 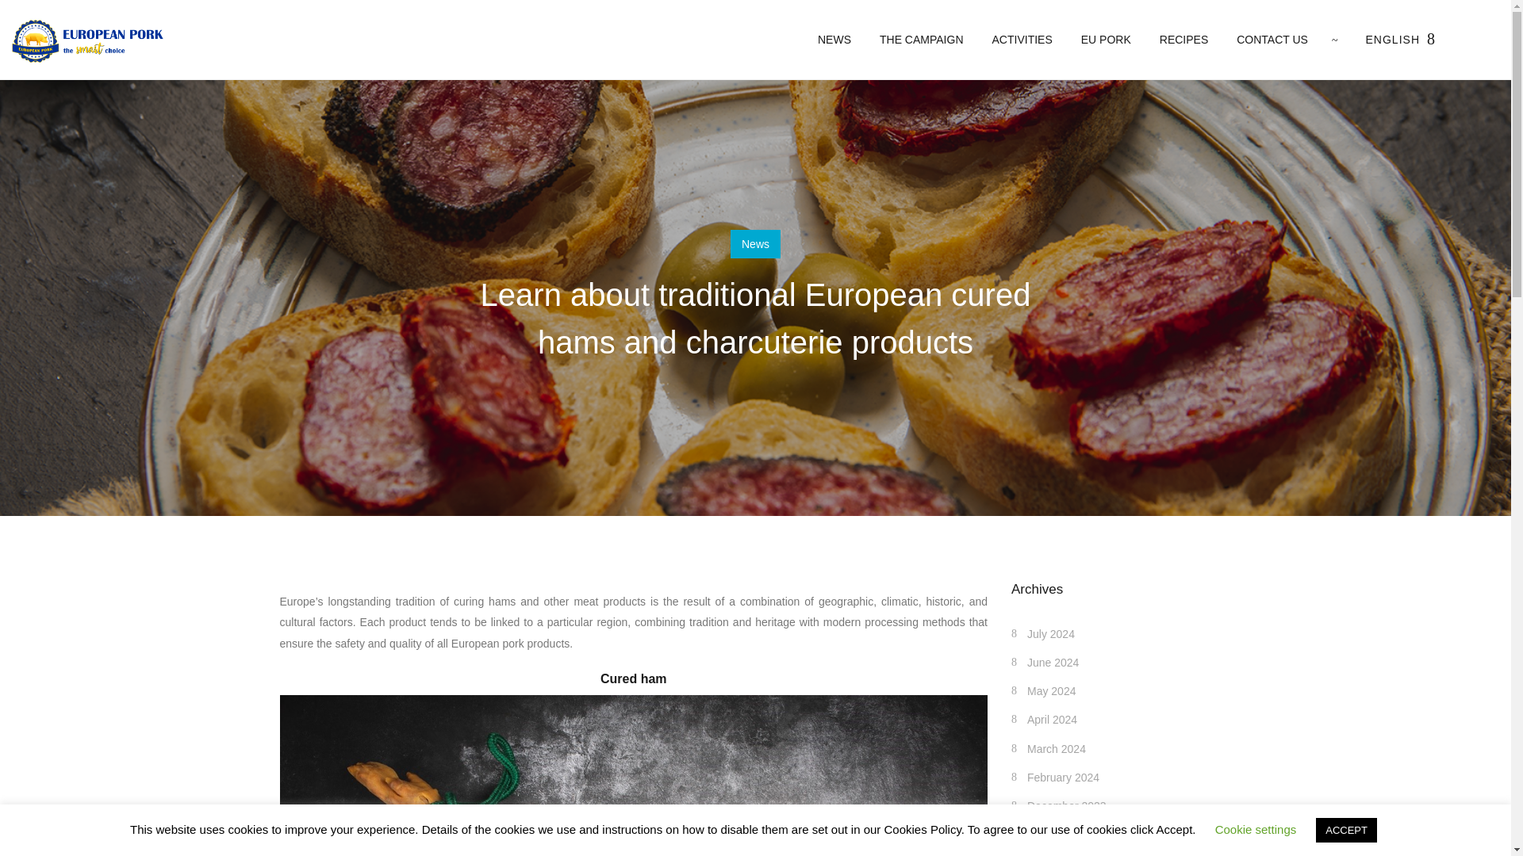 I want to click on ENGLISH, so click(x=1393, y=40).